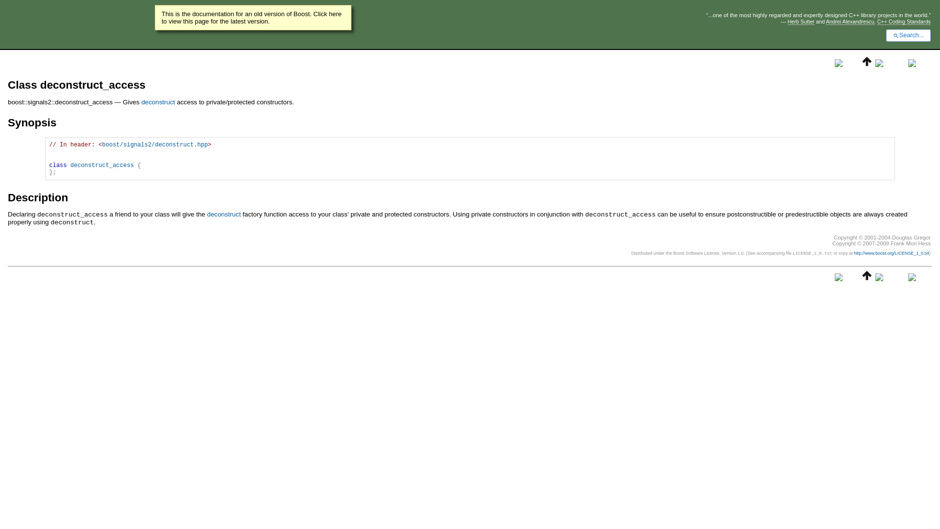 This screenshot has width=940, height=529. I want to click on Andrei Alexandrescu, so click(850, 22).